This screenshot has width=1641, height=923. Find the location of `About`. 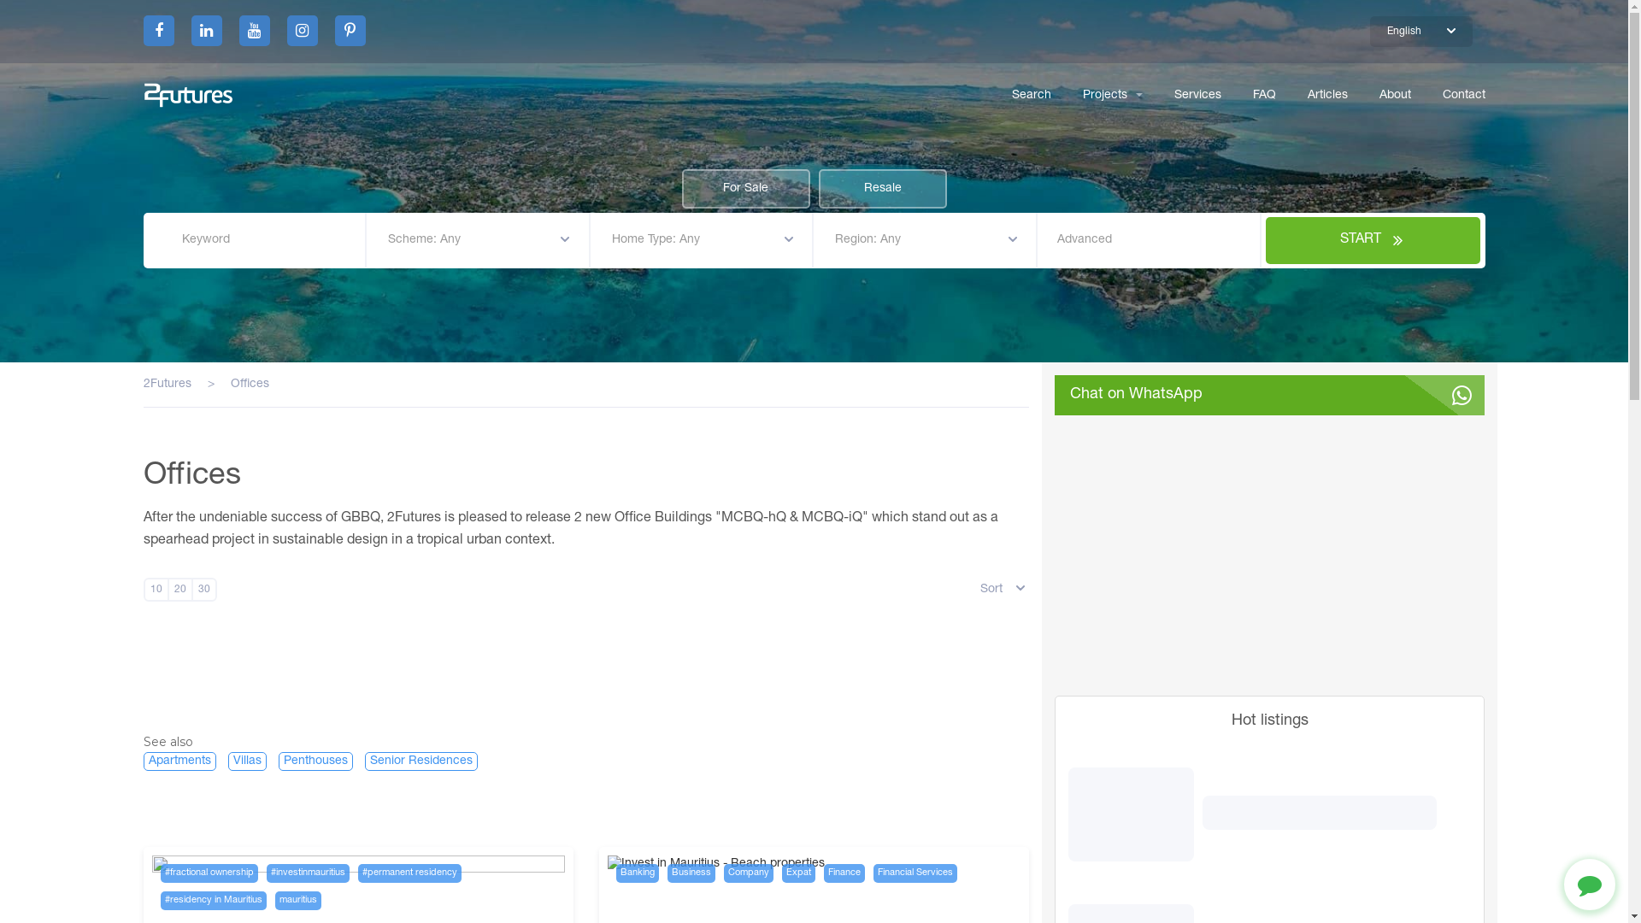

About is located at coordinates (1395, 96).